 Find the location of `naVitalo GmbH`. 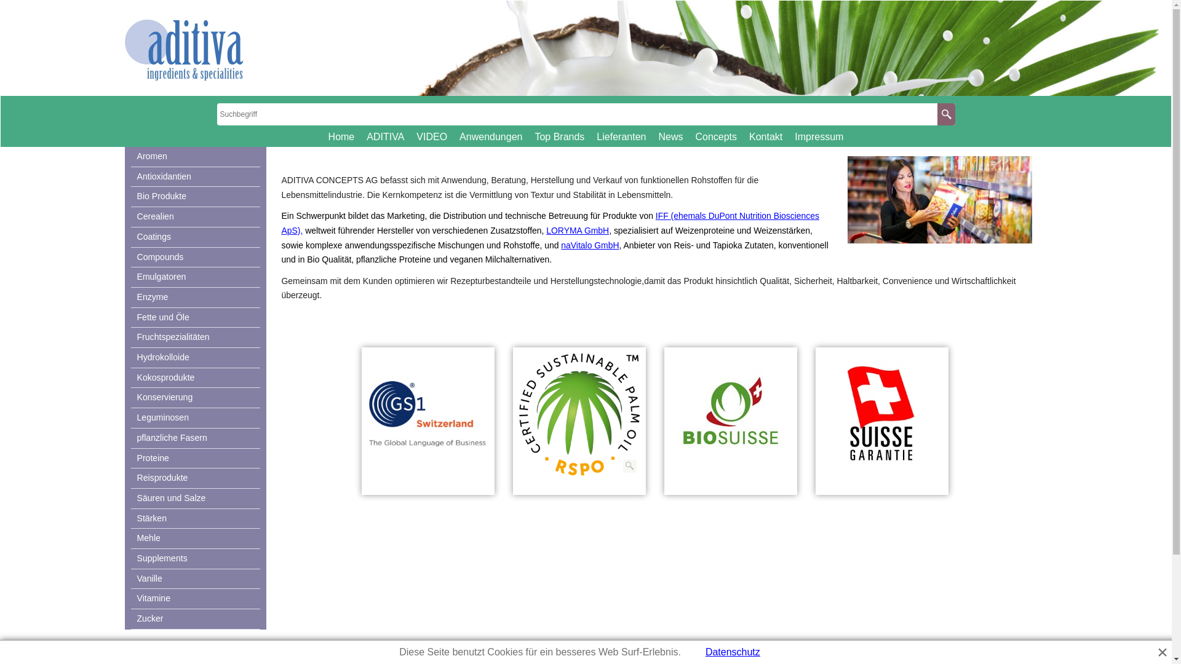

naVitalo GmbH is located at coordinates (590, 245).